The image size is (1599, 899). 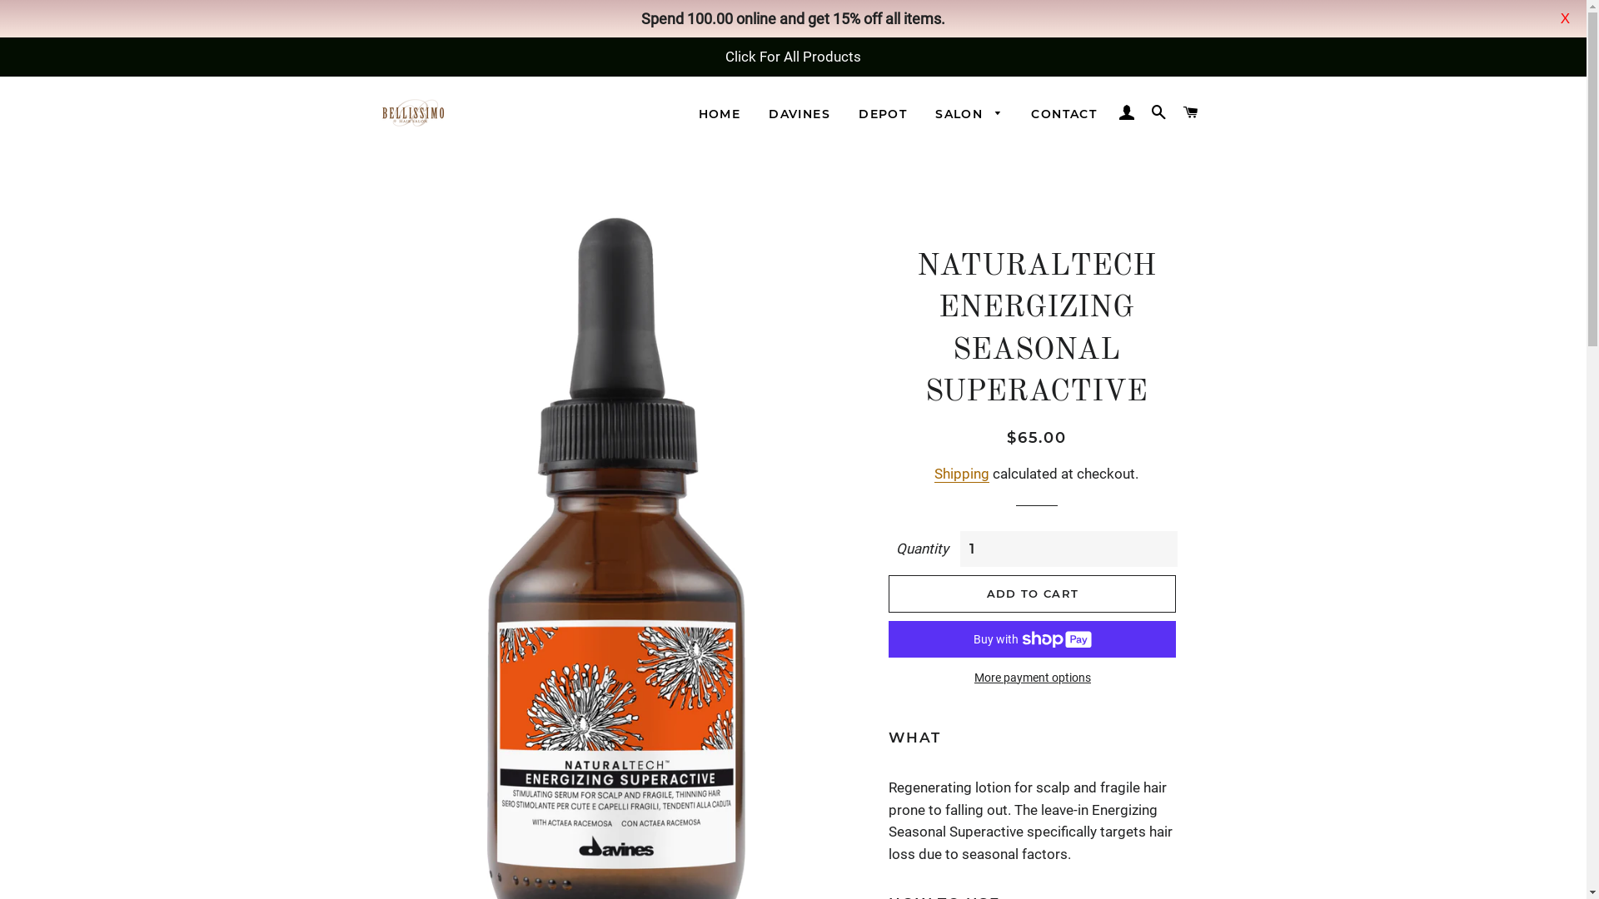 What do you see at coordinates (962, 474) in the screenshot?
I see `Shipping` at bounding box center [962, 474].